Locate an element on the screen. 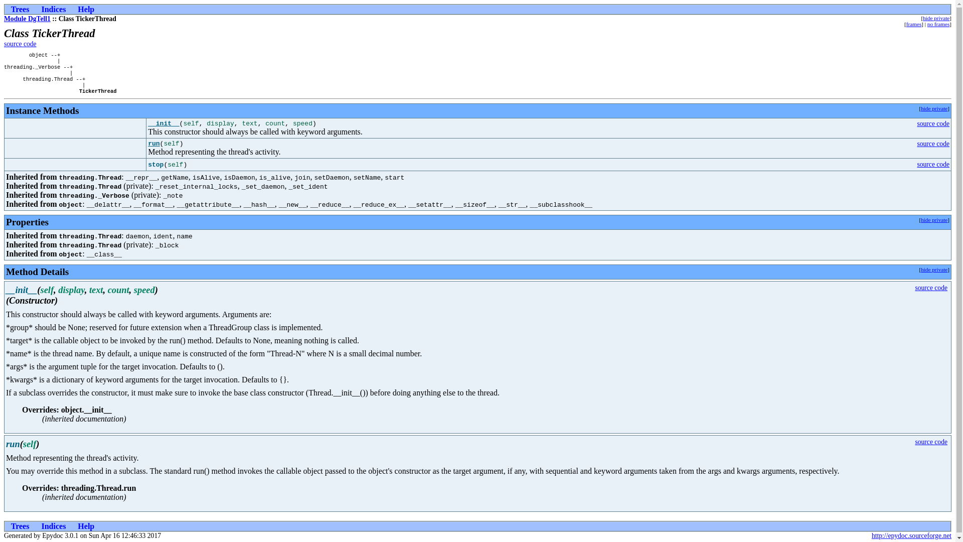 Image resolution: width=963 pixels, height=542 pixels. hide private is located at coordinates (934, 269).